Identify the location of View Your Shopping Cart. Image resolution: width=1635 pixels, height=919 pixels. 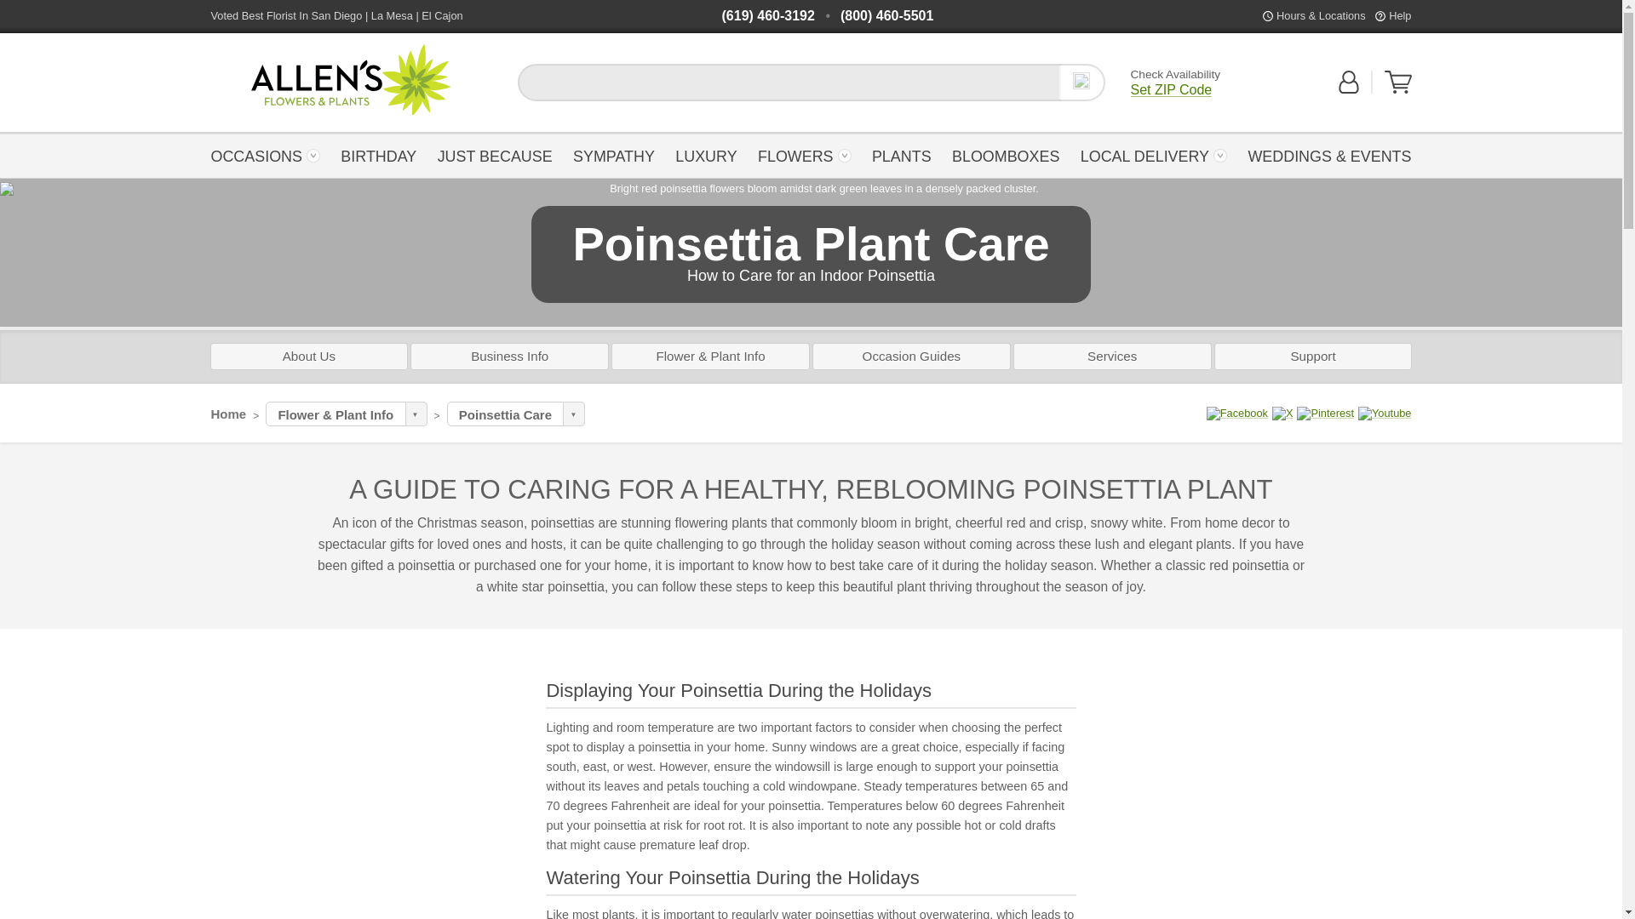
(1398, 90).